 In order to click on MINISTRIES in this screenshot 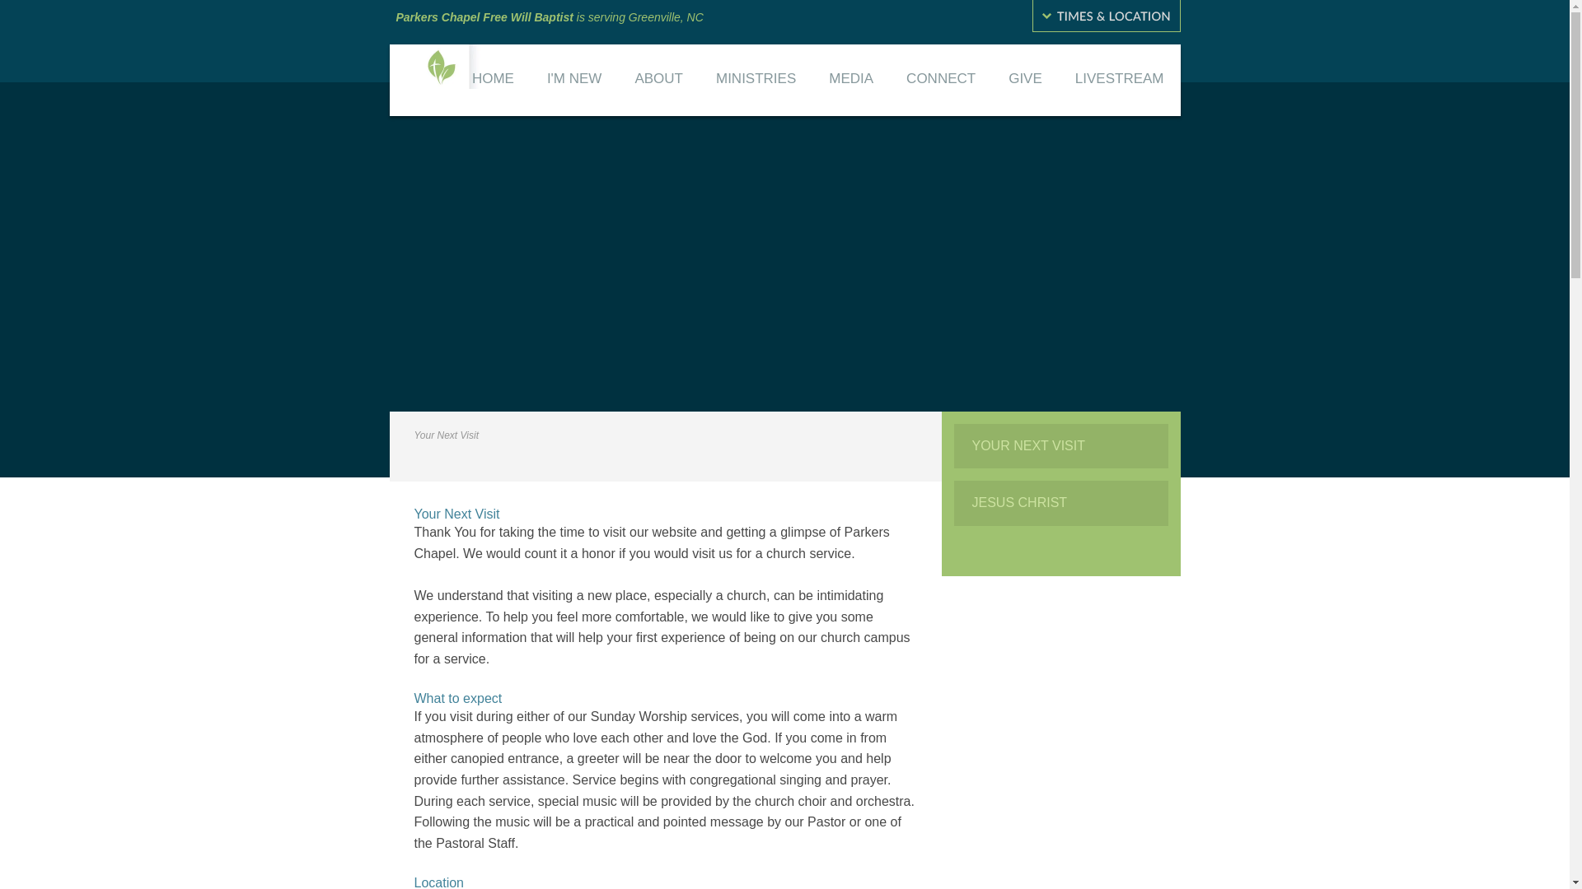, I will do `click(756, 81)`.